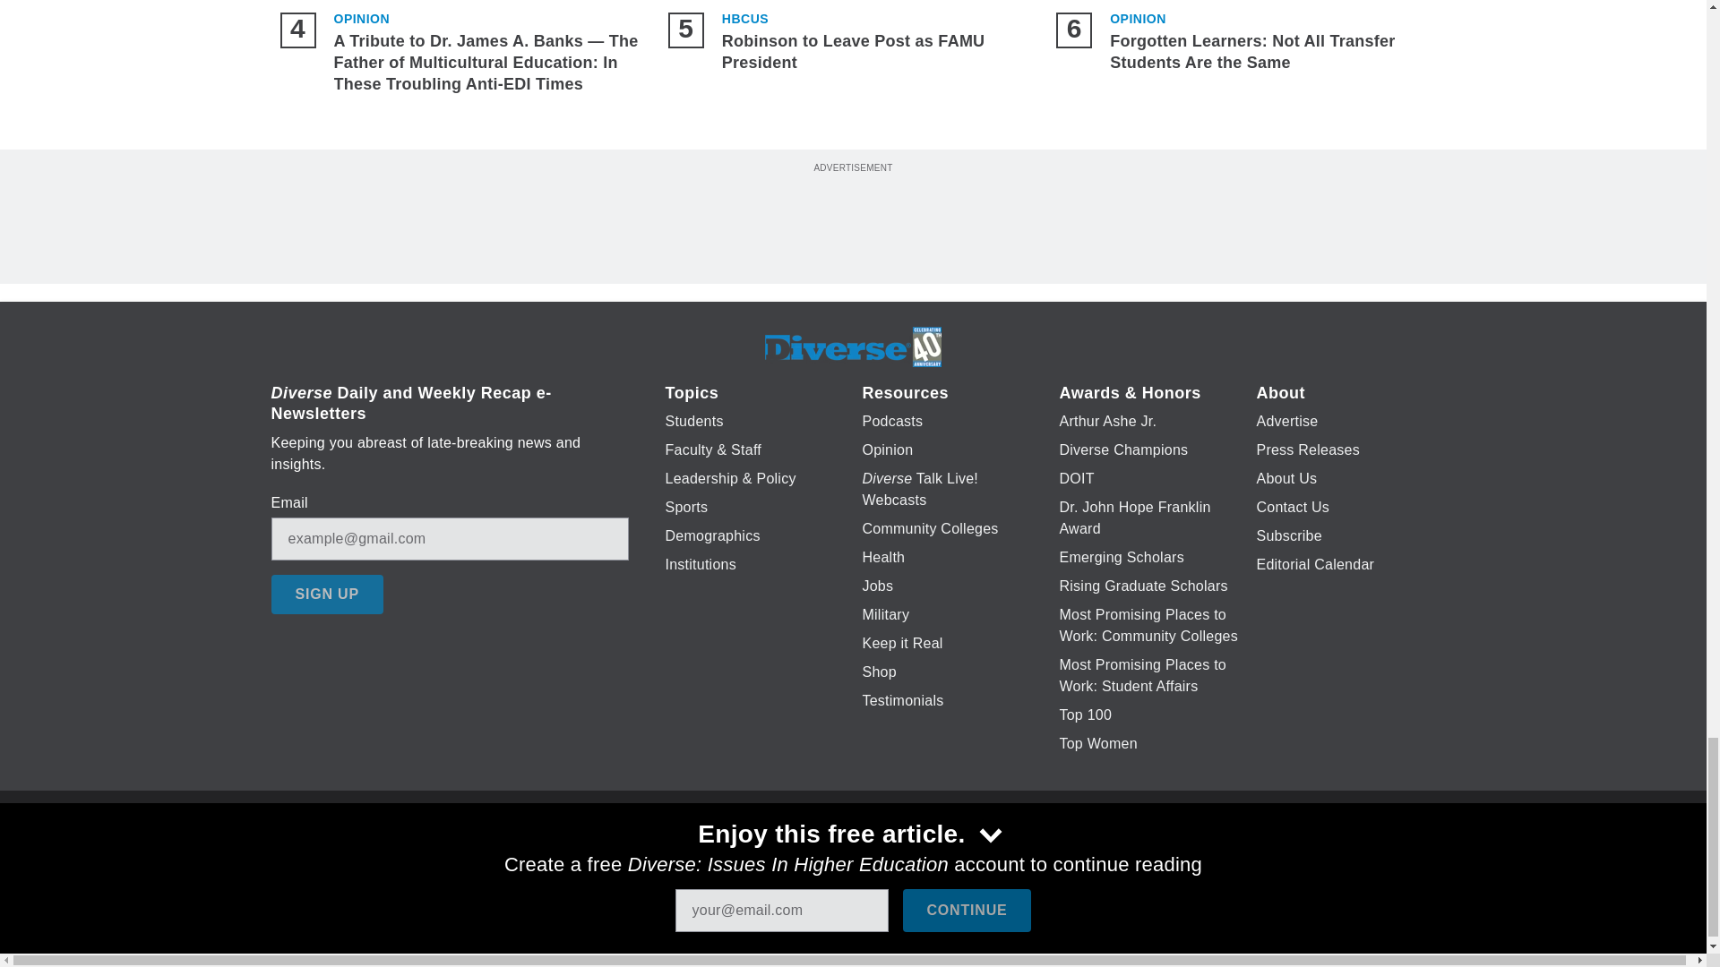 This screenshot has height=967, width=1720. Describe the element at coordinates (941, 858) in the screenshot. I see `Instagram icon` at that location.